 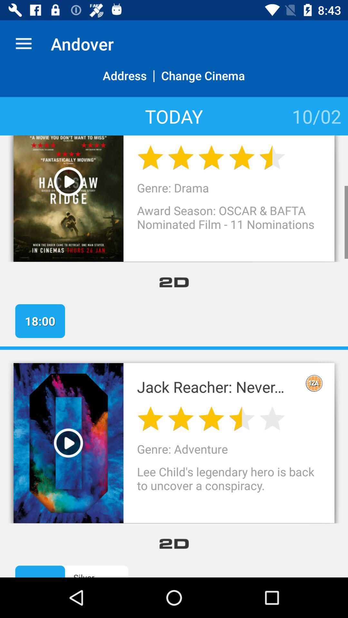 What do you see at coordinates (107, 574) in the screenshot?
I see `select icon next to the 14:00 icon` at bounding box center [107, 574].